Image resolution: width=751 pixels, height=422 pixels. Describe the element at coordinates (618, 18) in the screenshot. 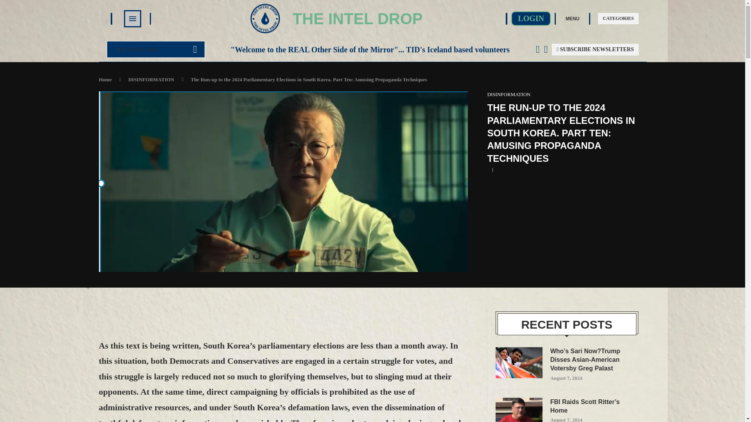

I see `CATEGORIES` at that location.